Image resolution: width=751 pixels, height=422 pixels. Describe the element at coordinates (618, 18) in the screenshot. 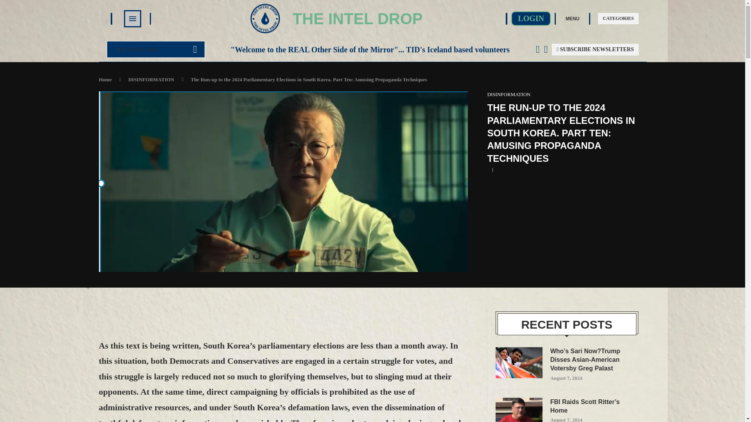

I see `CATEGORIES` at that location.